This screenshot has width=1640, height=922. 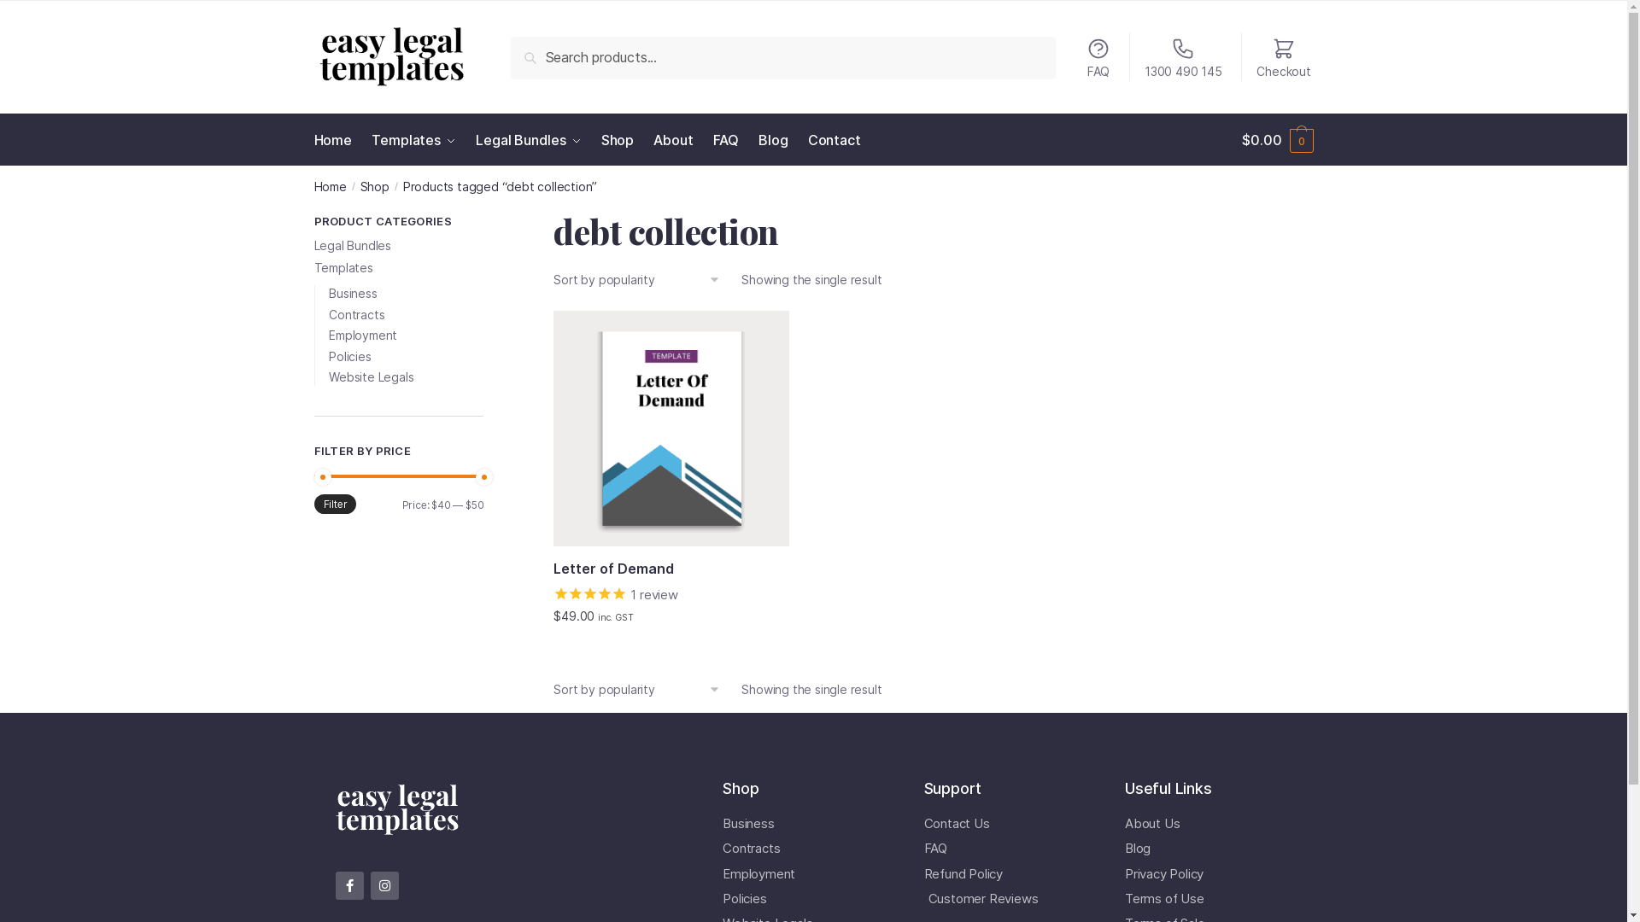 I want to click on Refund Policy, so click(x=1008, y=874).